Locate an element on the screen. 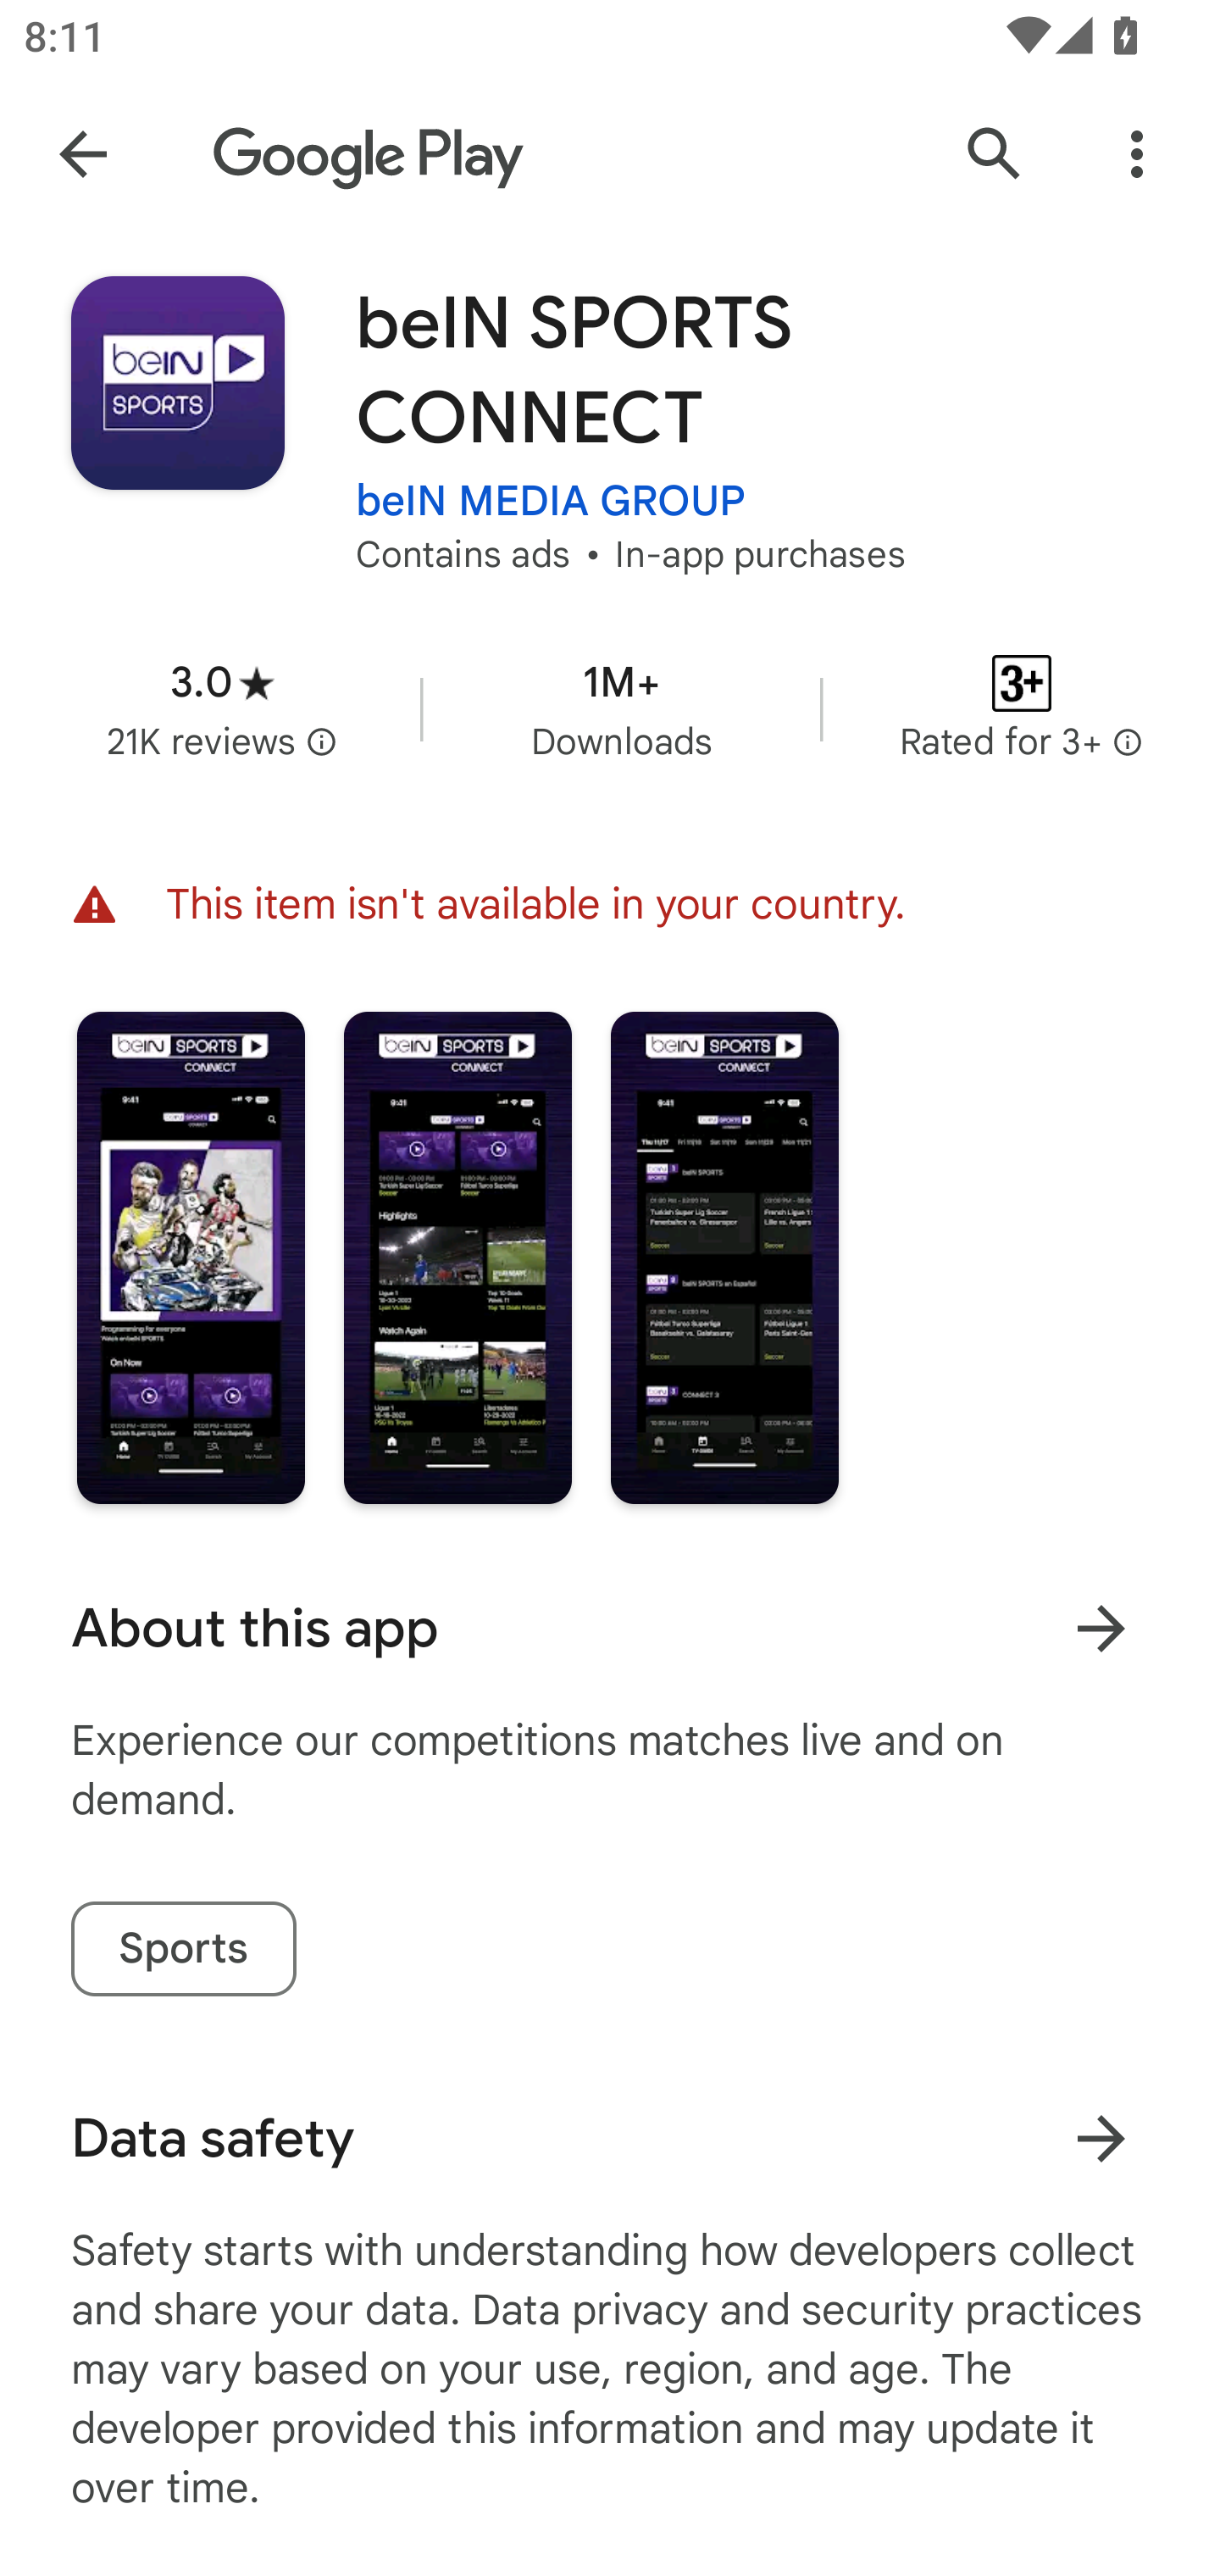  beIN MEDIA GROUP is located at coordinates (551, 500).